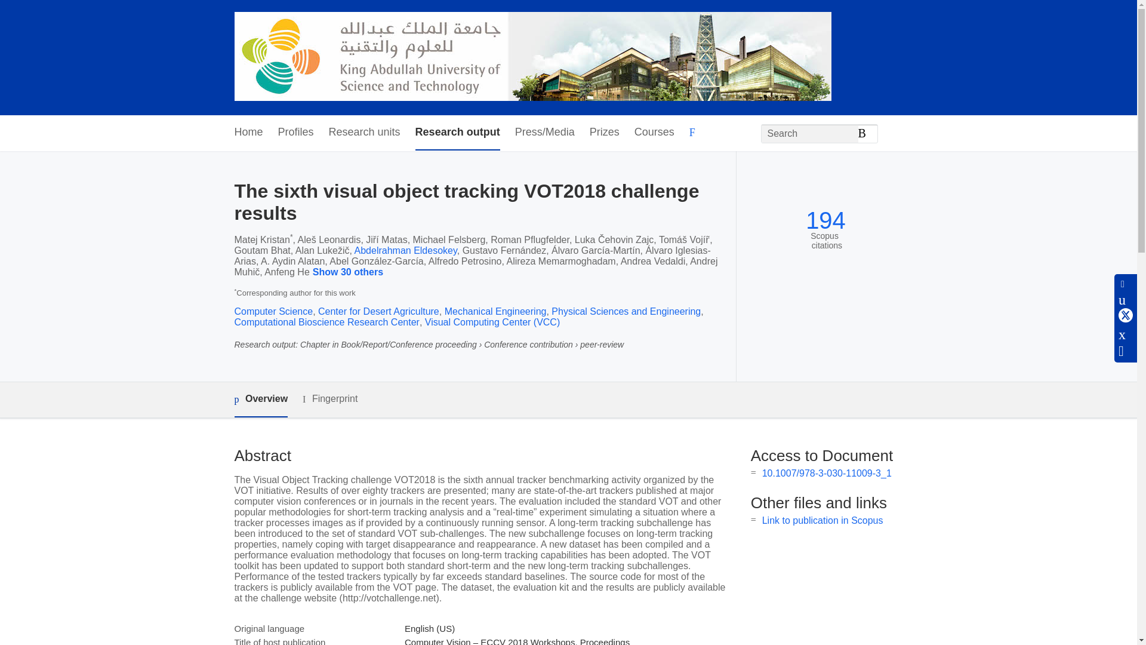  Describe the element at coordinates (260, 400) in the screenshot. I see `Overview` at that location.